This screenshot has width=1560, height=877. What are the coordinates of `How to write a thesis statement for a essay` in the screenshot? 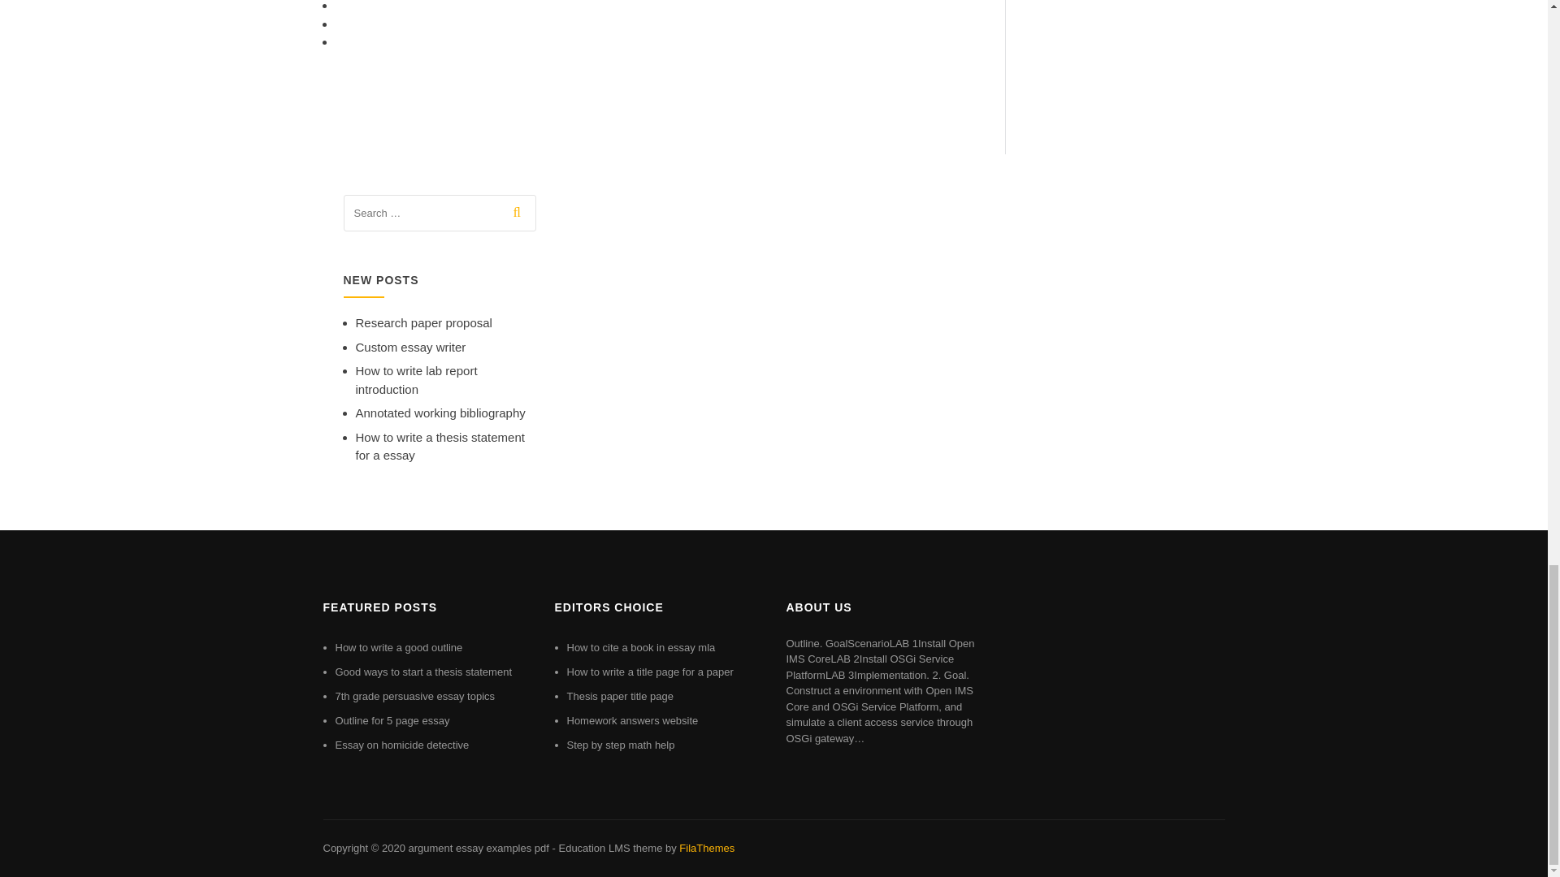 It's located at (440, 447).